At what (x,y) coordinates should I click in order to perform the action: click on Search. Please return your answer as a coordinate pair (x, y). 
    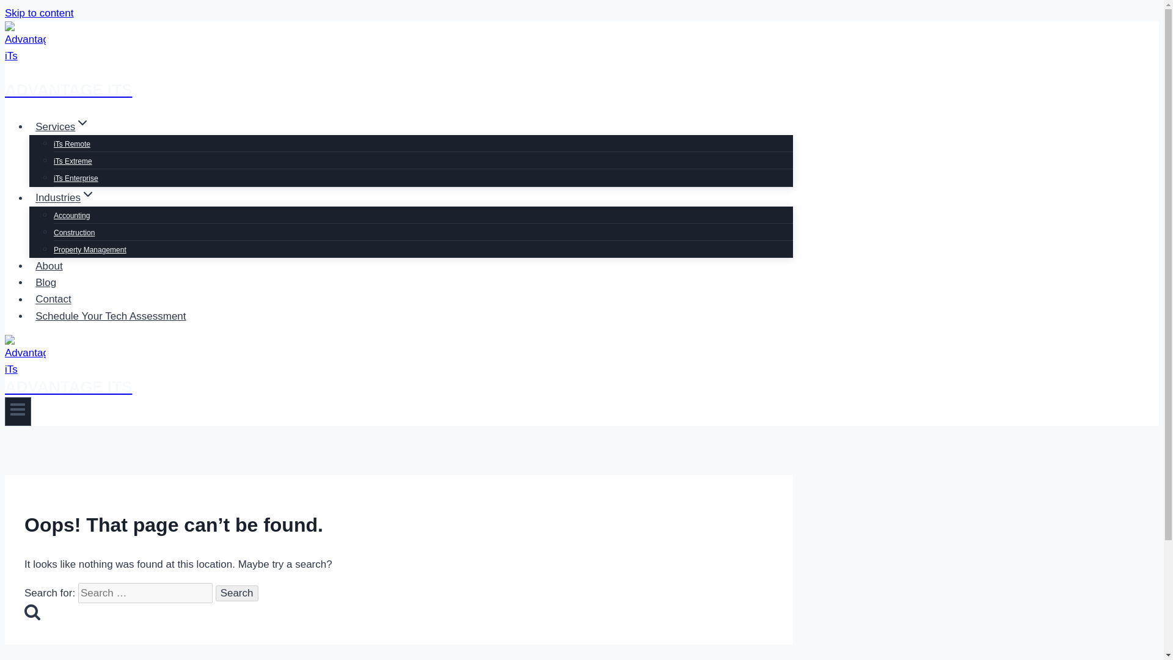
    Looking at the image, I should click on (32, 612).